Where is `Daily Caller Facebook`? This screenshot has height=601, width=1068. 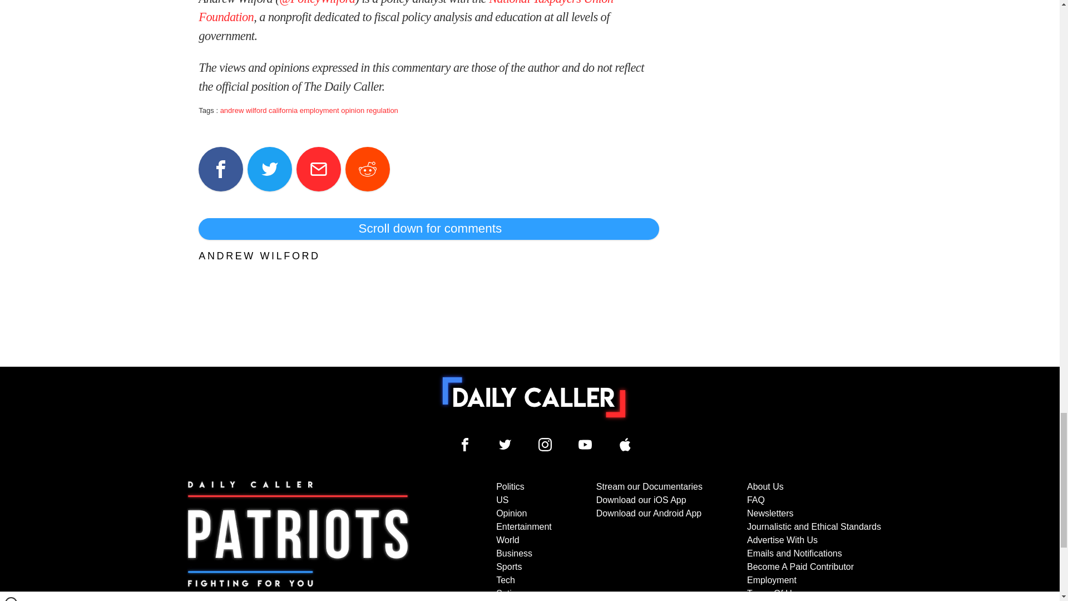 Daily Caller Facebook is located at coordinates (465, 445).